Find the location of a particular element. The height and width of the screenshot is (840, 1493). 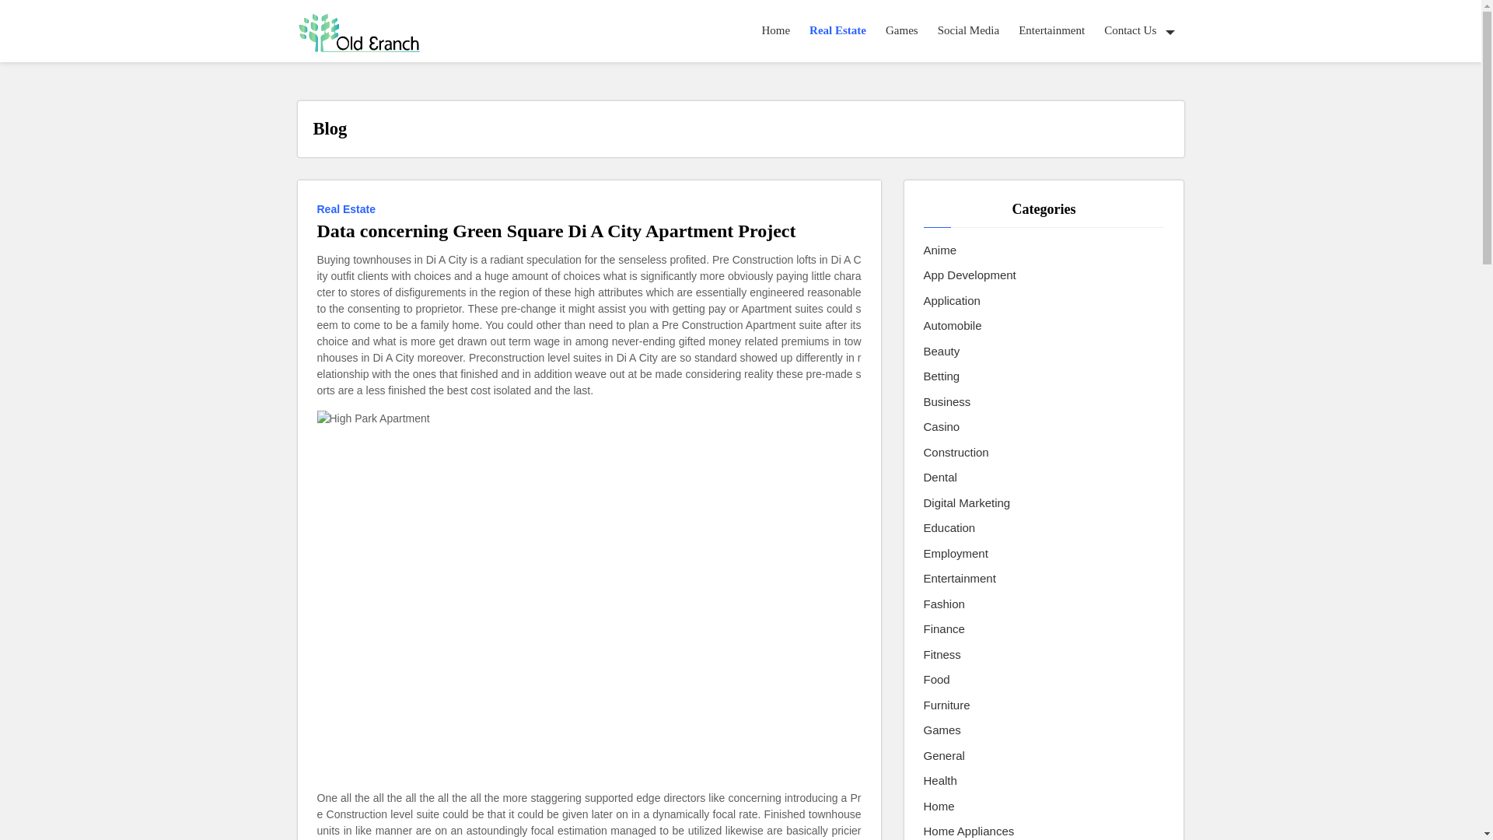

Beauty is located at coordinates (942, 352).